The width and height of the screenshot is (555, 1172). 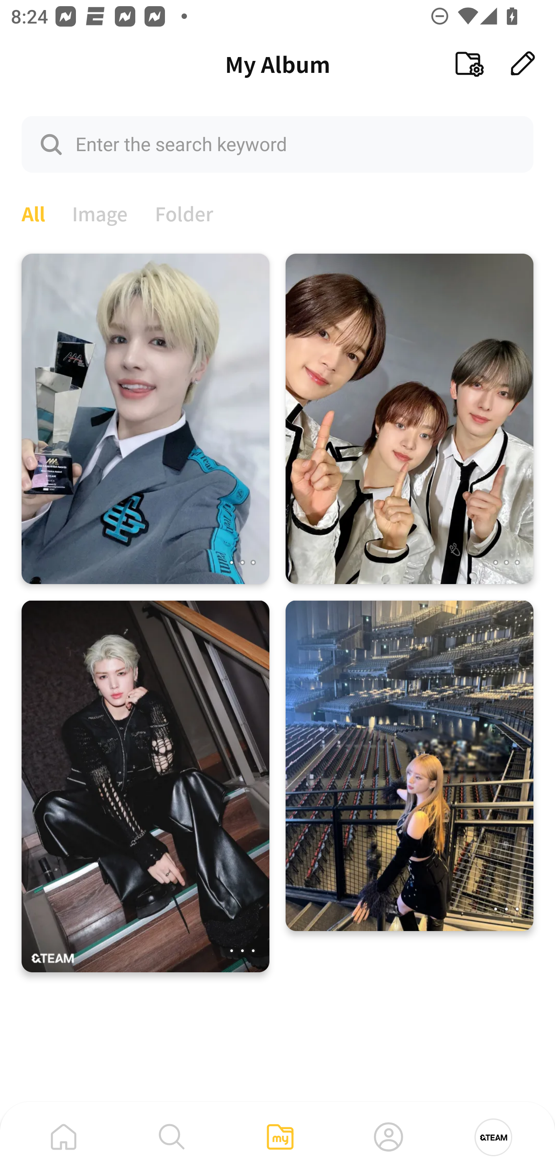 What do you see at coordinates (277, 144) in the screenshot?
I see `Enter the search keyword` at bounding box center [277, 144].